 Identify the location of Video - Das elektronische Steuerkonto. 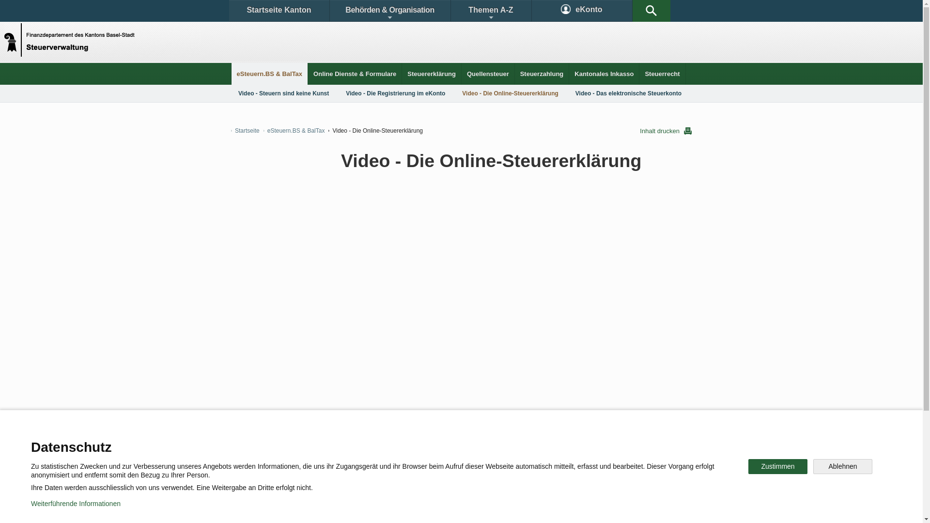
(629, 93).